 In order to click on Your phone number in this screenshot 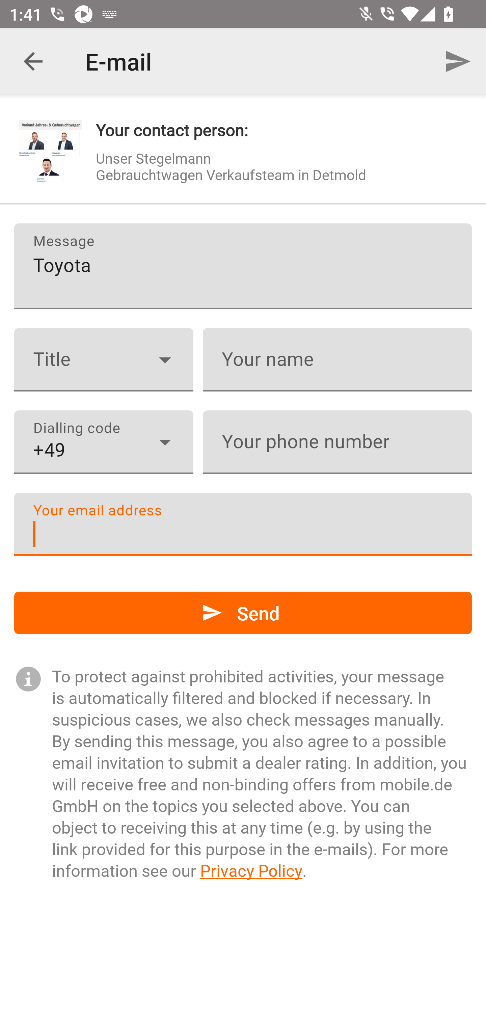, I will do `click(337, 442)`.